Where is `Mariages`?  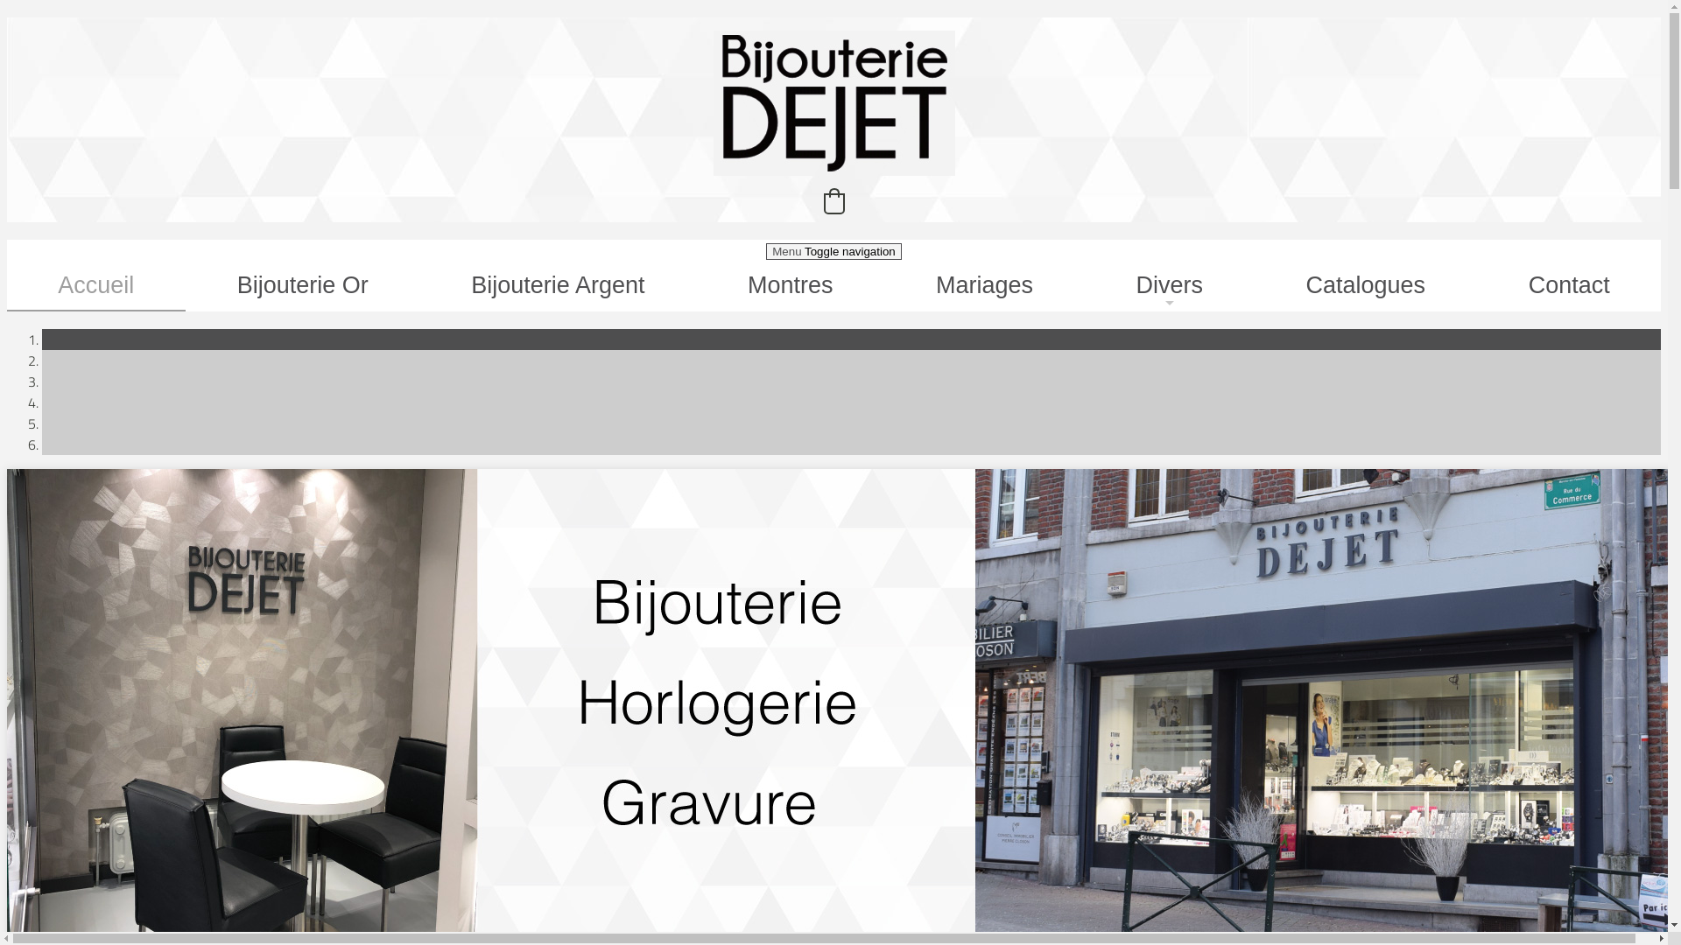
Mariages is located at coordinates (985, 285).